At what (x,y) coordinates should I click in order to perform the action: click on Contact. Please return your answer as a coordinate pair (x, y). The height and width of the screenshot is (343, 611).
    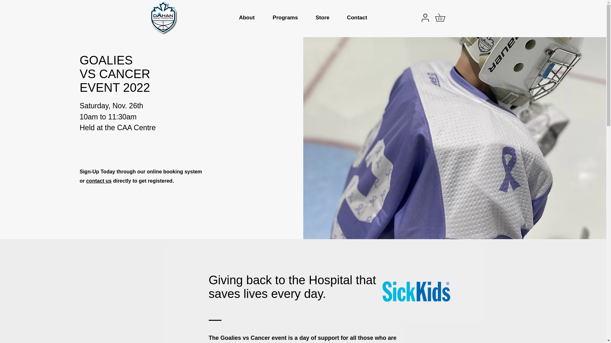
    Looking at the image, I should click on (356, 18).